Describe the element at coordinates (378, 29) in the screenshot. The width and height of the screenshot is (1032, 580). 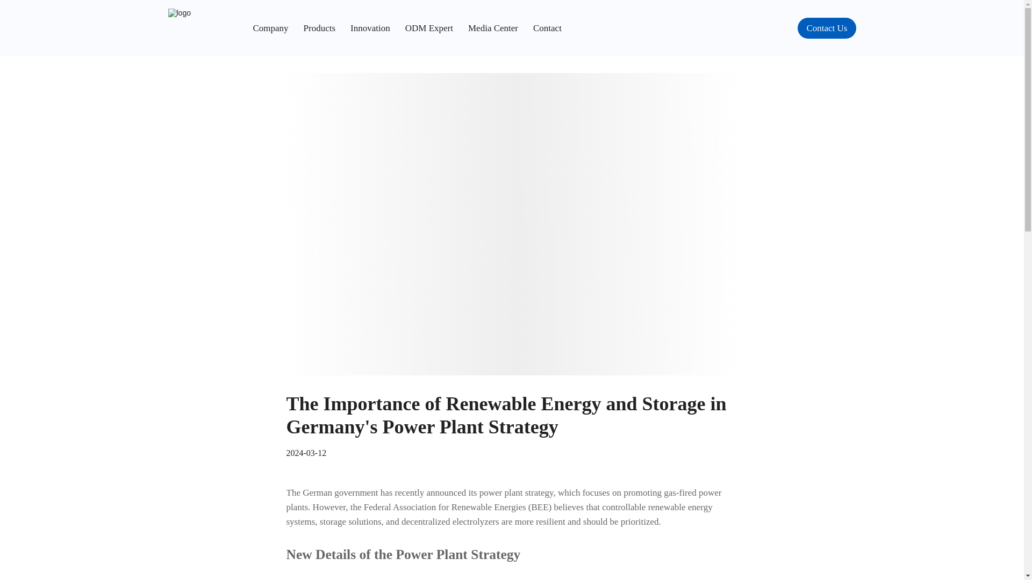
I see `Innovation` at that location.